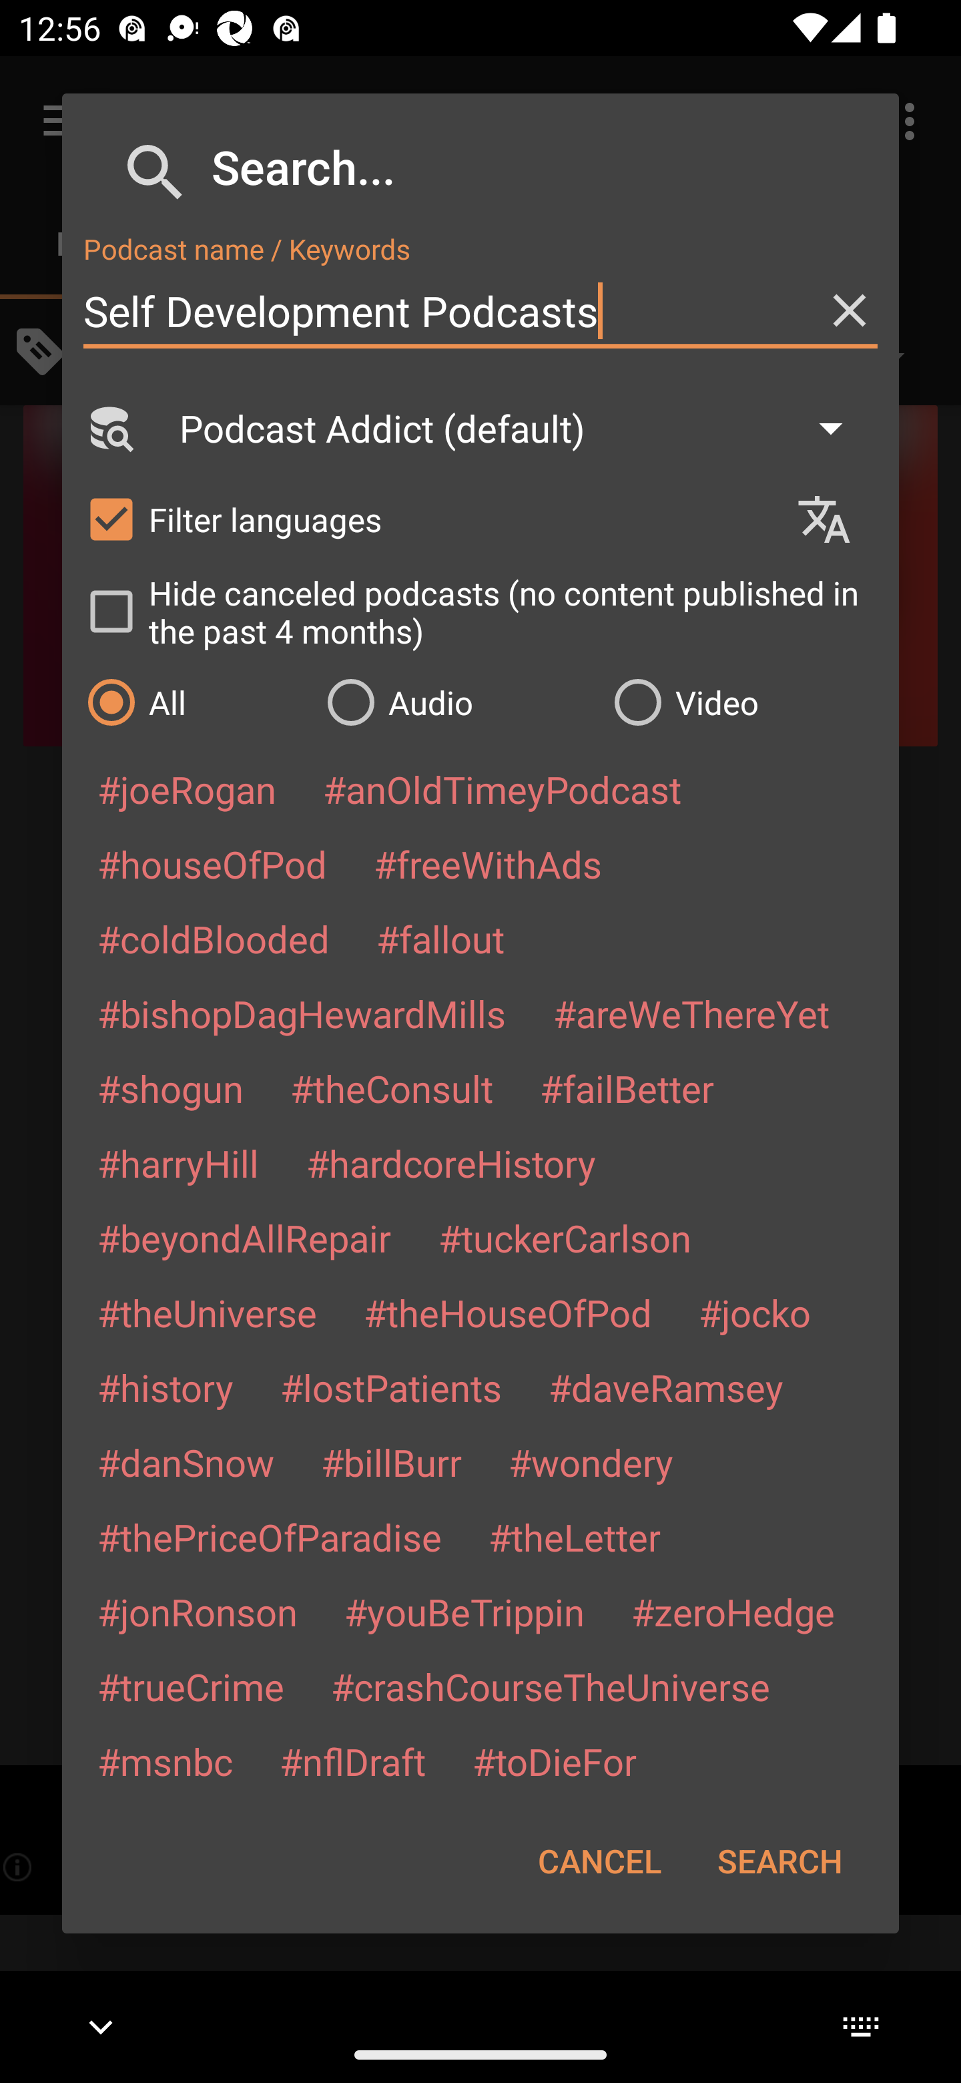  I want to click on #crashCourseTheUniverse, so click(550, 1686).